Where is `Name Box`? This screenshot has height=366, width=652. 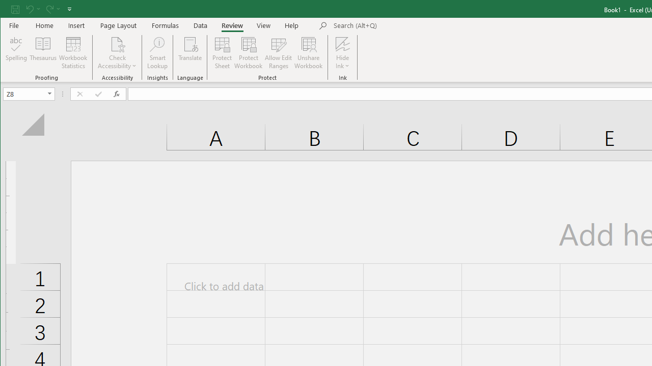 Name Box is located at coordinates (29, 94).